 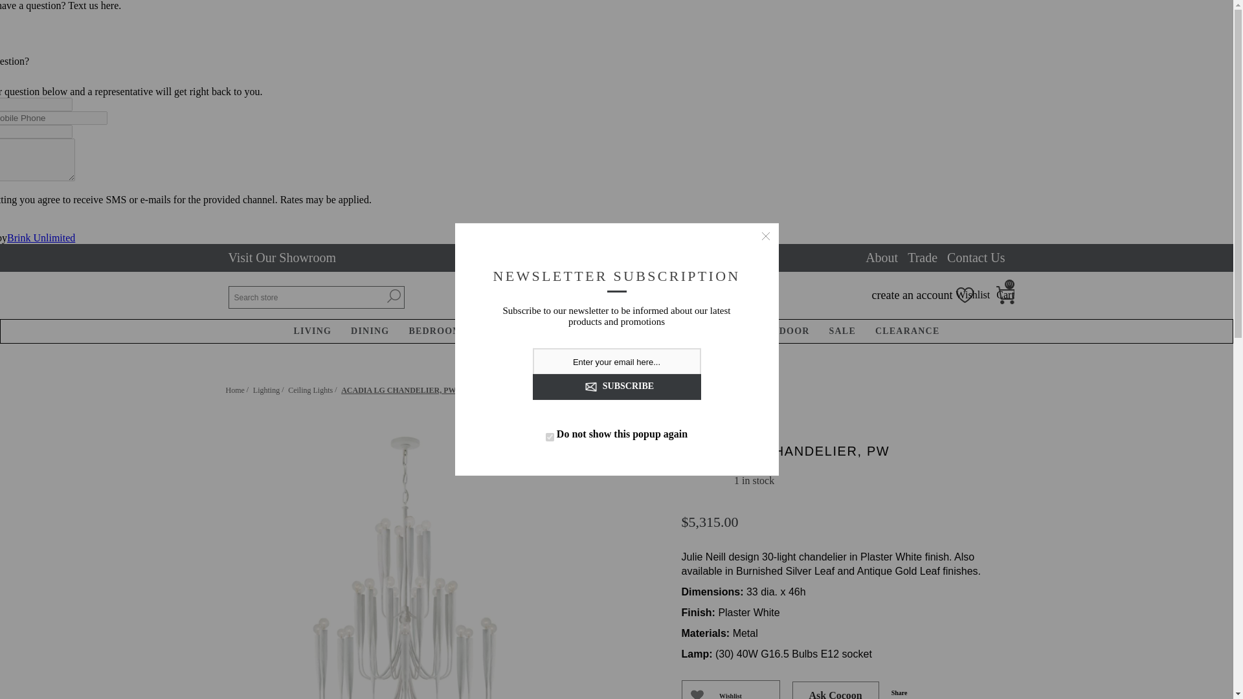 What do you see at coordinates (600, 258) in the screenshot?
I see `Sales Promos` at bounding box center [600, 258].